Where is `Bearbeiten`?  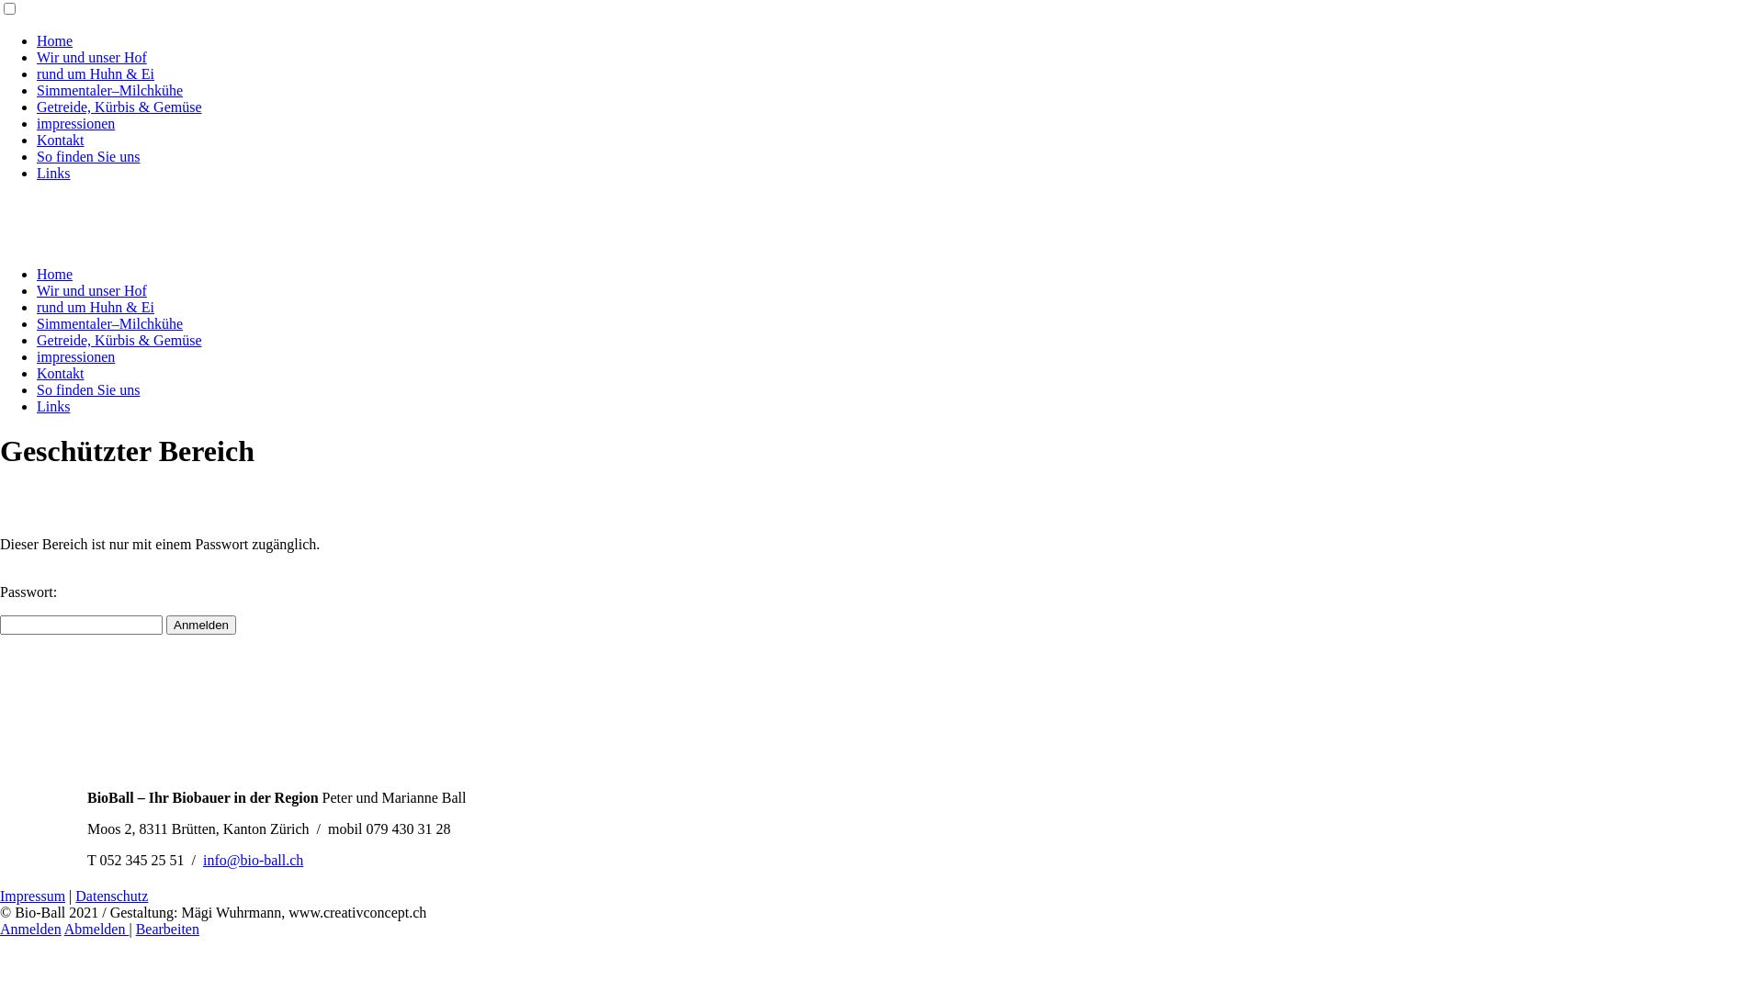 Bearbeiten is located at coordinates (167, 930).